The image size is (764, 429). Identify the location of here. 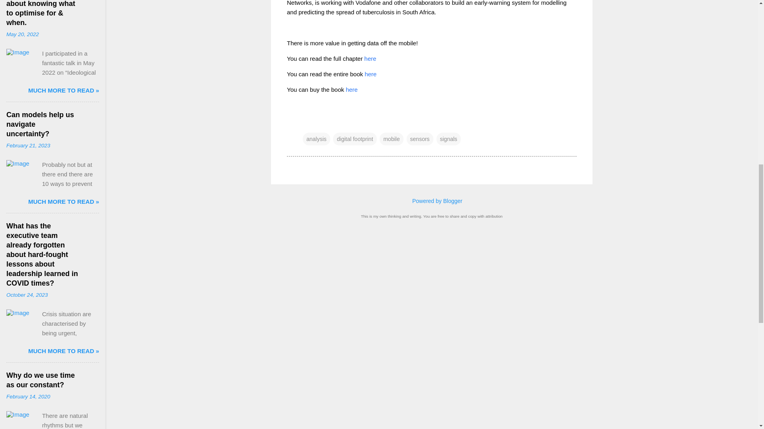
(370, 58).